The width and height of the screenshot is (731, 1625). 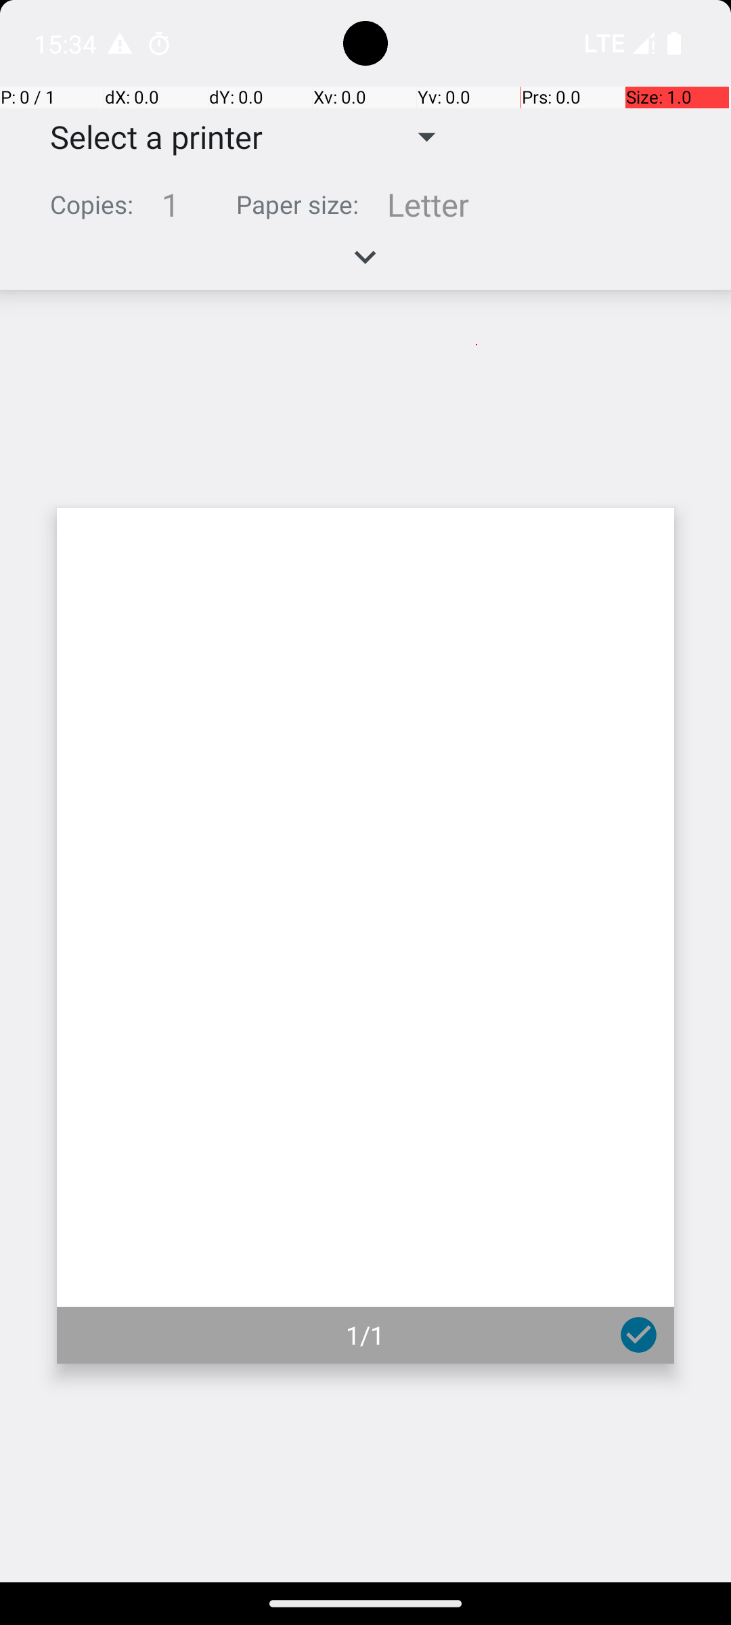 I want to click on Paper size:, so click(x=298, y=204).